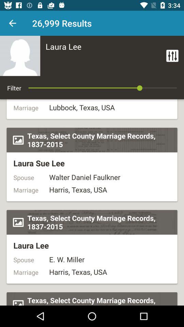 This screenshot has width=184, height=327. I want to click on go back, so click(12, 23).